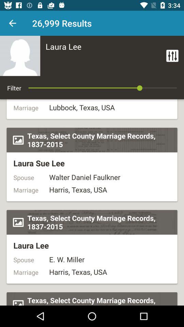 This screenshot has width=184, height=327. I want to click on go back, so click(12, 23).